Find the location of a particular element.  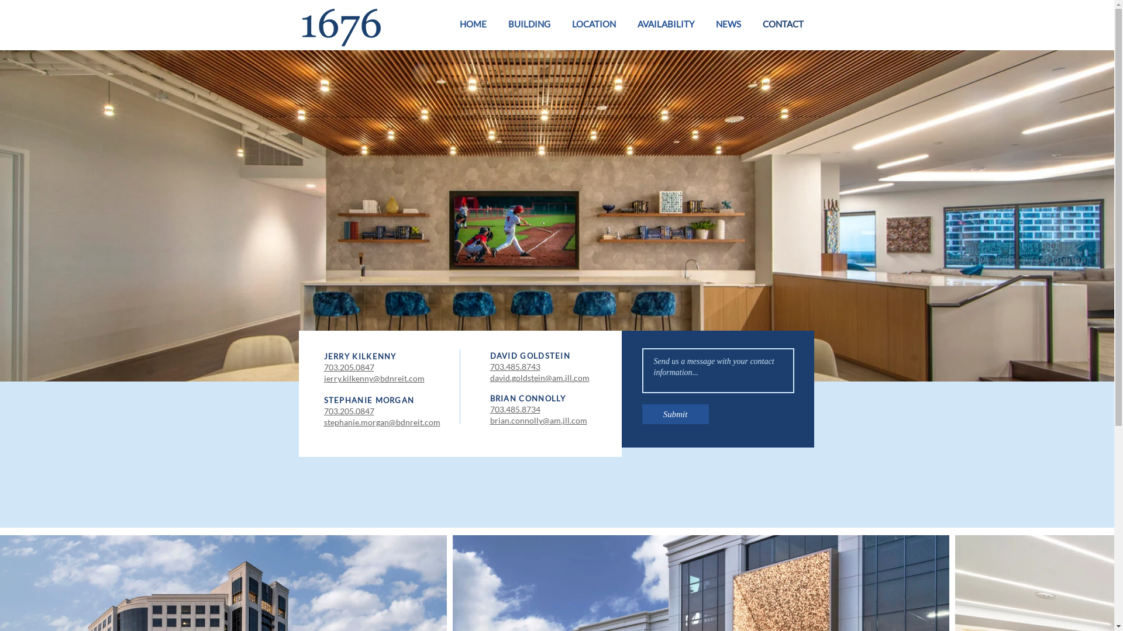

BUILDING is located at coordinates (529, 25).